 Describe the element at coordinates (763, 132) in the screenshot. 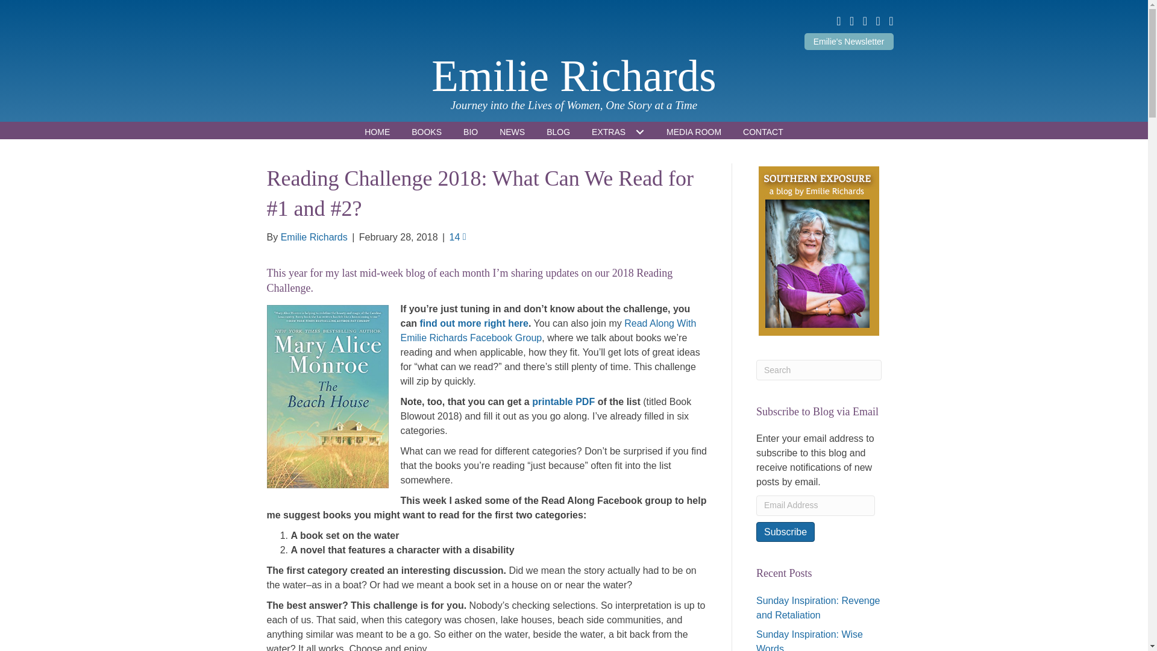

I see `CONTACT` at that location.